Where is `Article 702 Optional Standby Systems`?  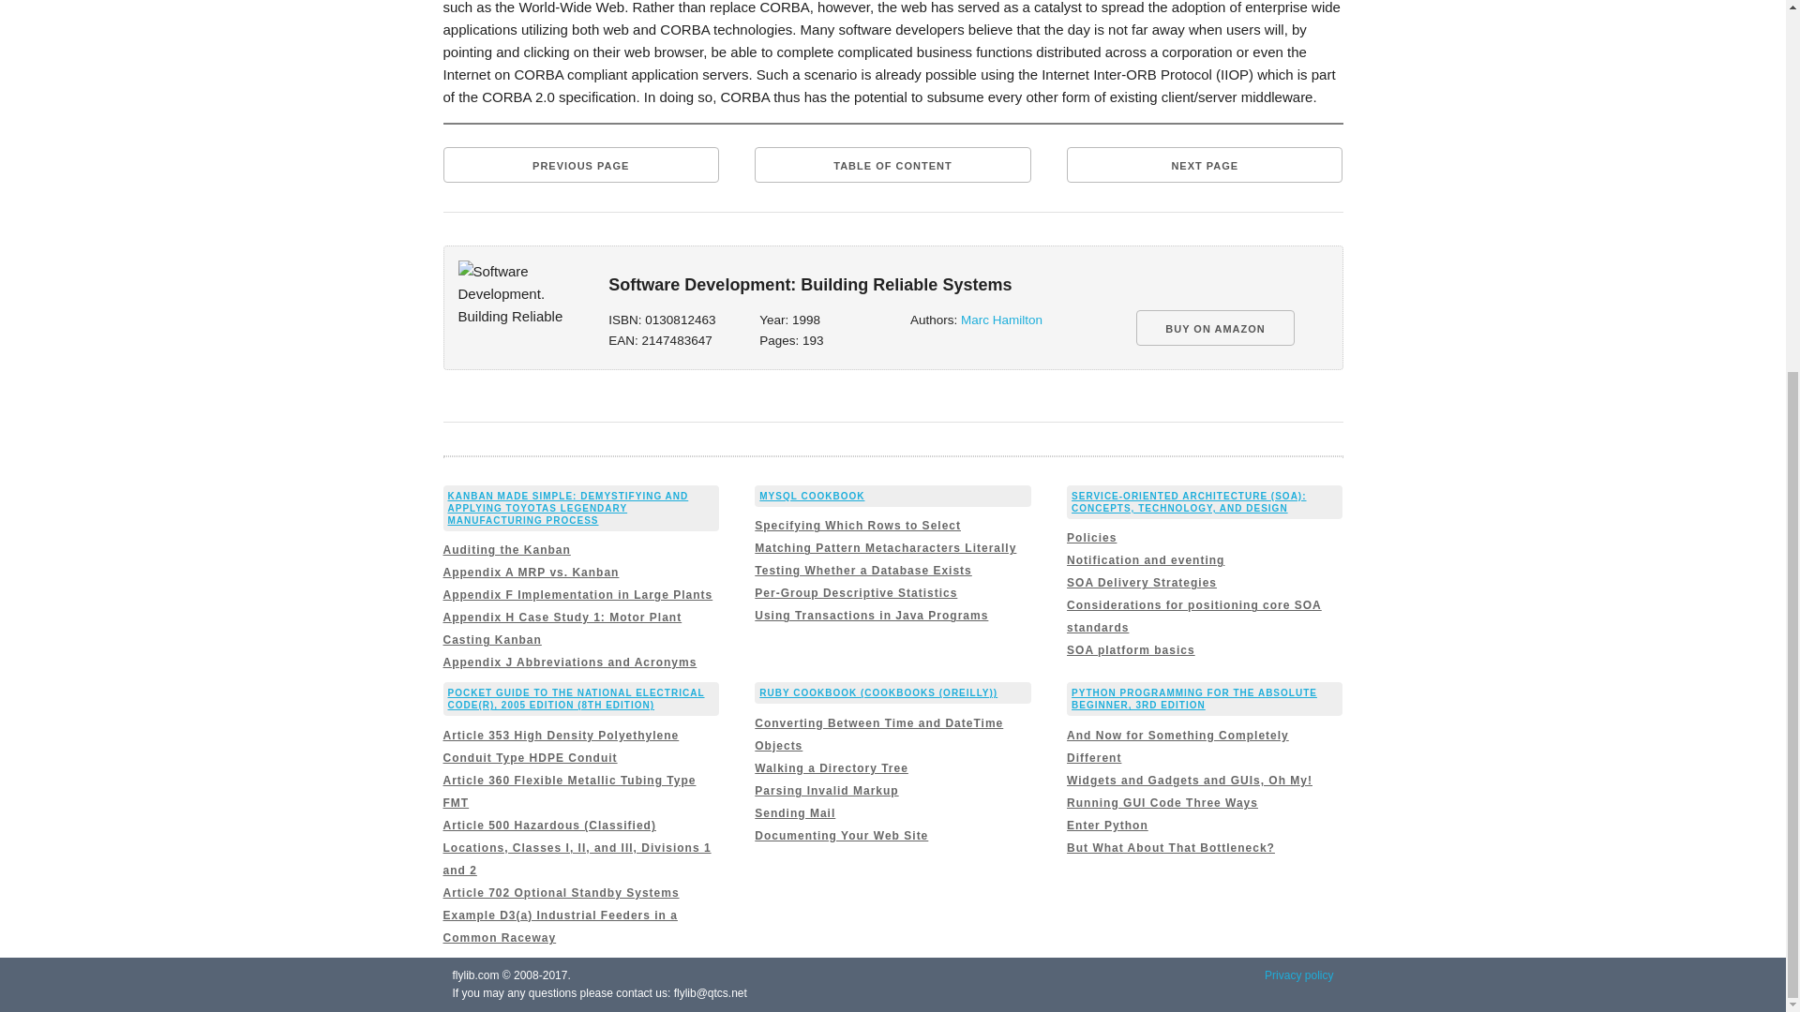 Article 702 Optional Standby Systems is located at coordinates (561, 893).